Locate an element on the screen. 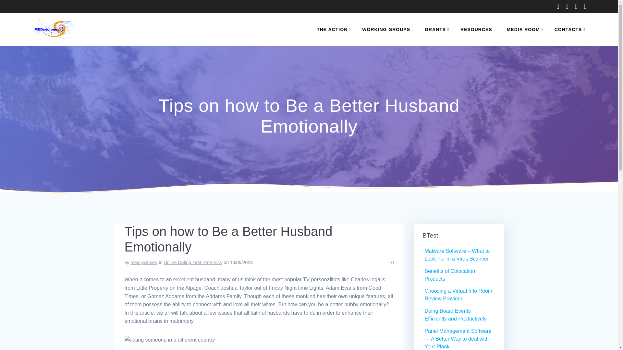 The image size is (623, 350). GRANTS is located at coordinates (438, 29).